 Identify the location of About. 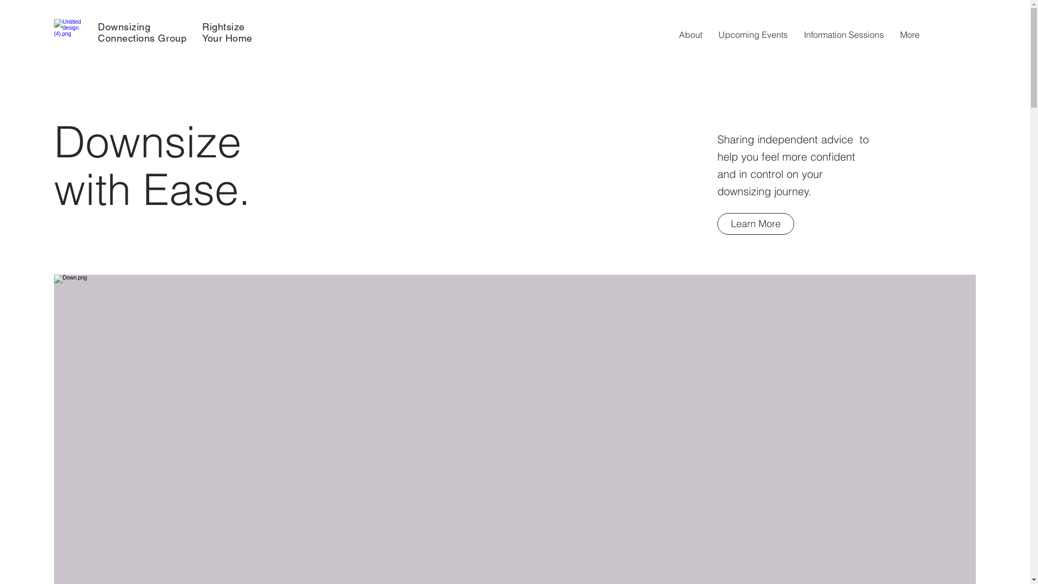
(691, 35).